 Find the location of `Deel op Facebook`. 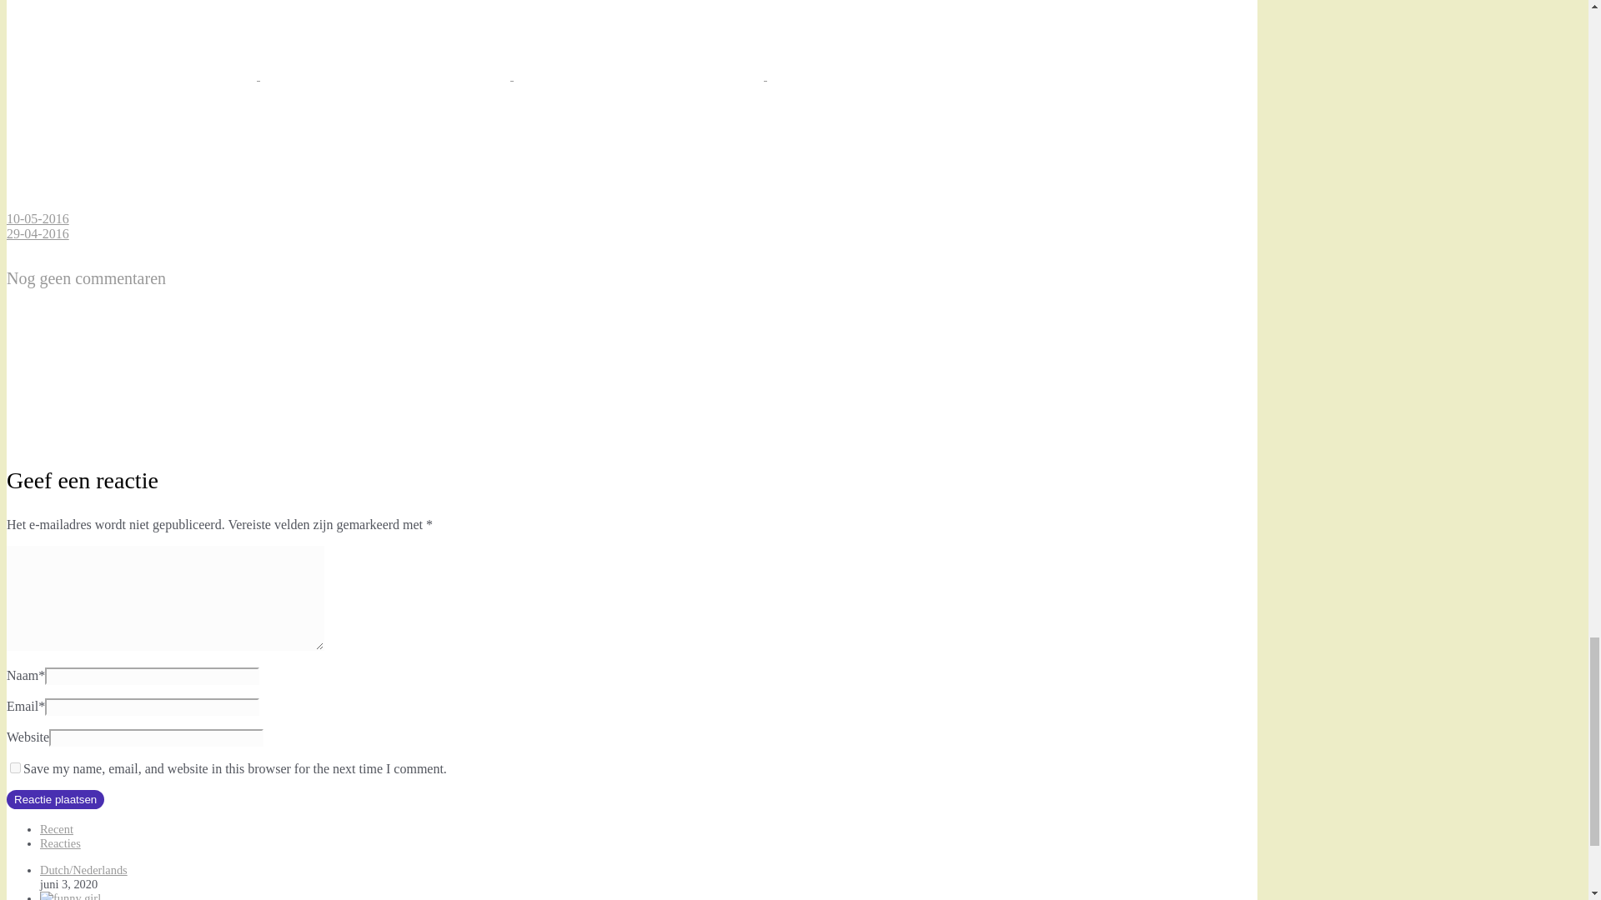

Deel op Facebook is located at coordinates (387, 75).